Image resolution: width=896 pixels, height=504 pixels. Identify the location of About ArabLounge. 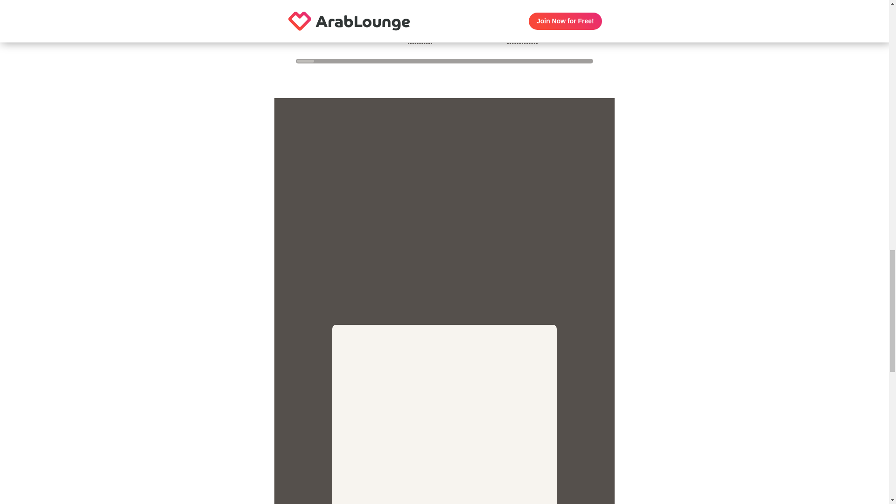
(432, 24).